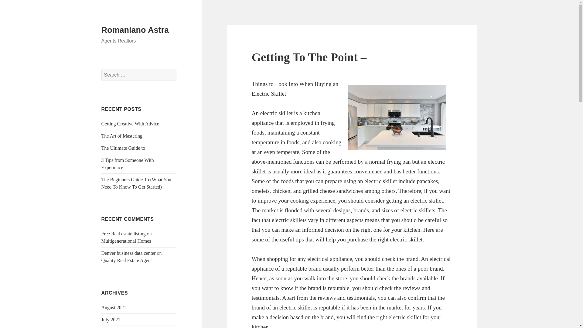  What do you see at coordinates (135, 30) in the screenshot?
I see `Romaniano Astra` at bounding box center [135, 30].